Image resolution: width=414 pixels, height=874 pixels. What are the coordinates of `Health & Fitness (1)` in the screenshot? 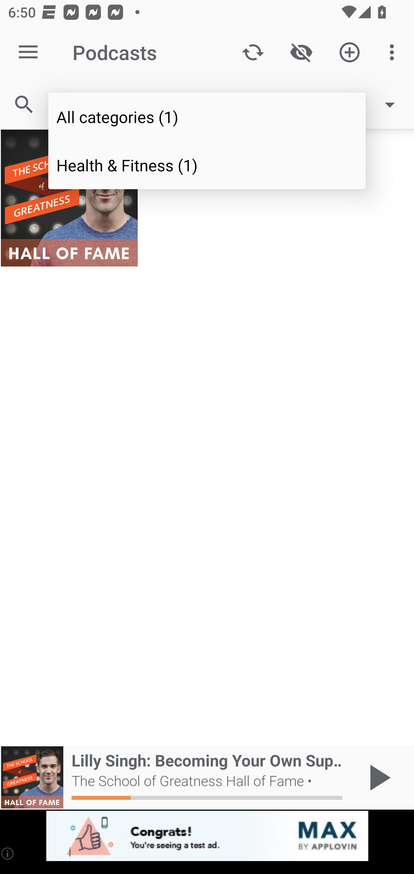 It's located at (207, 164).